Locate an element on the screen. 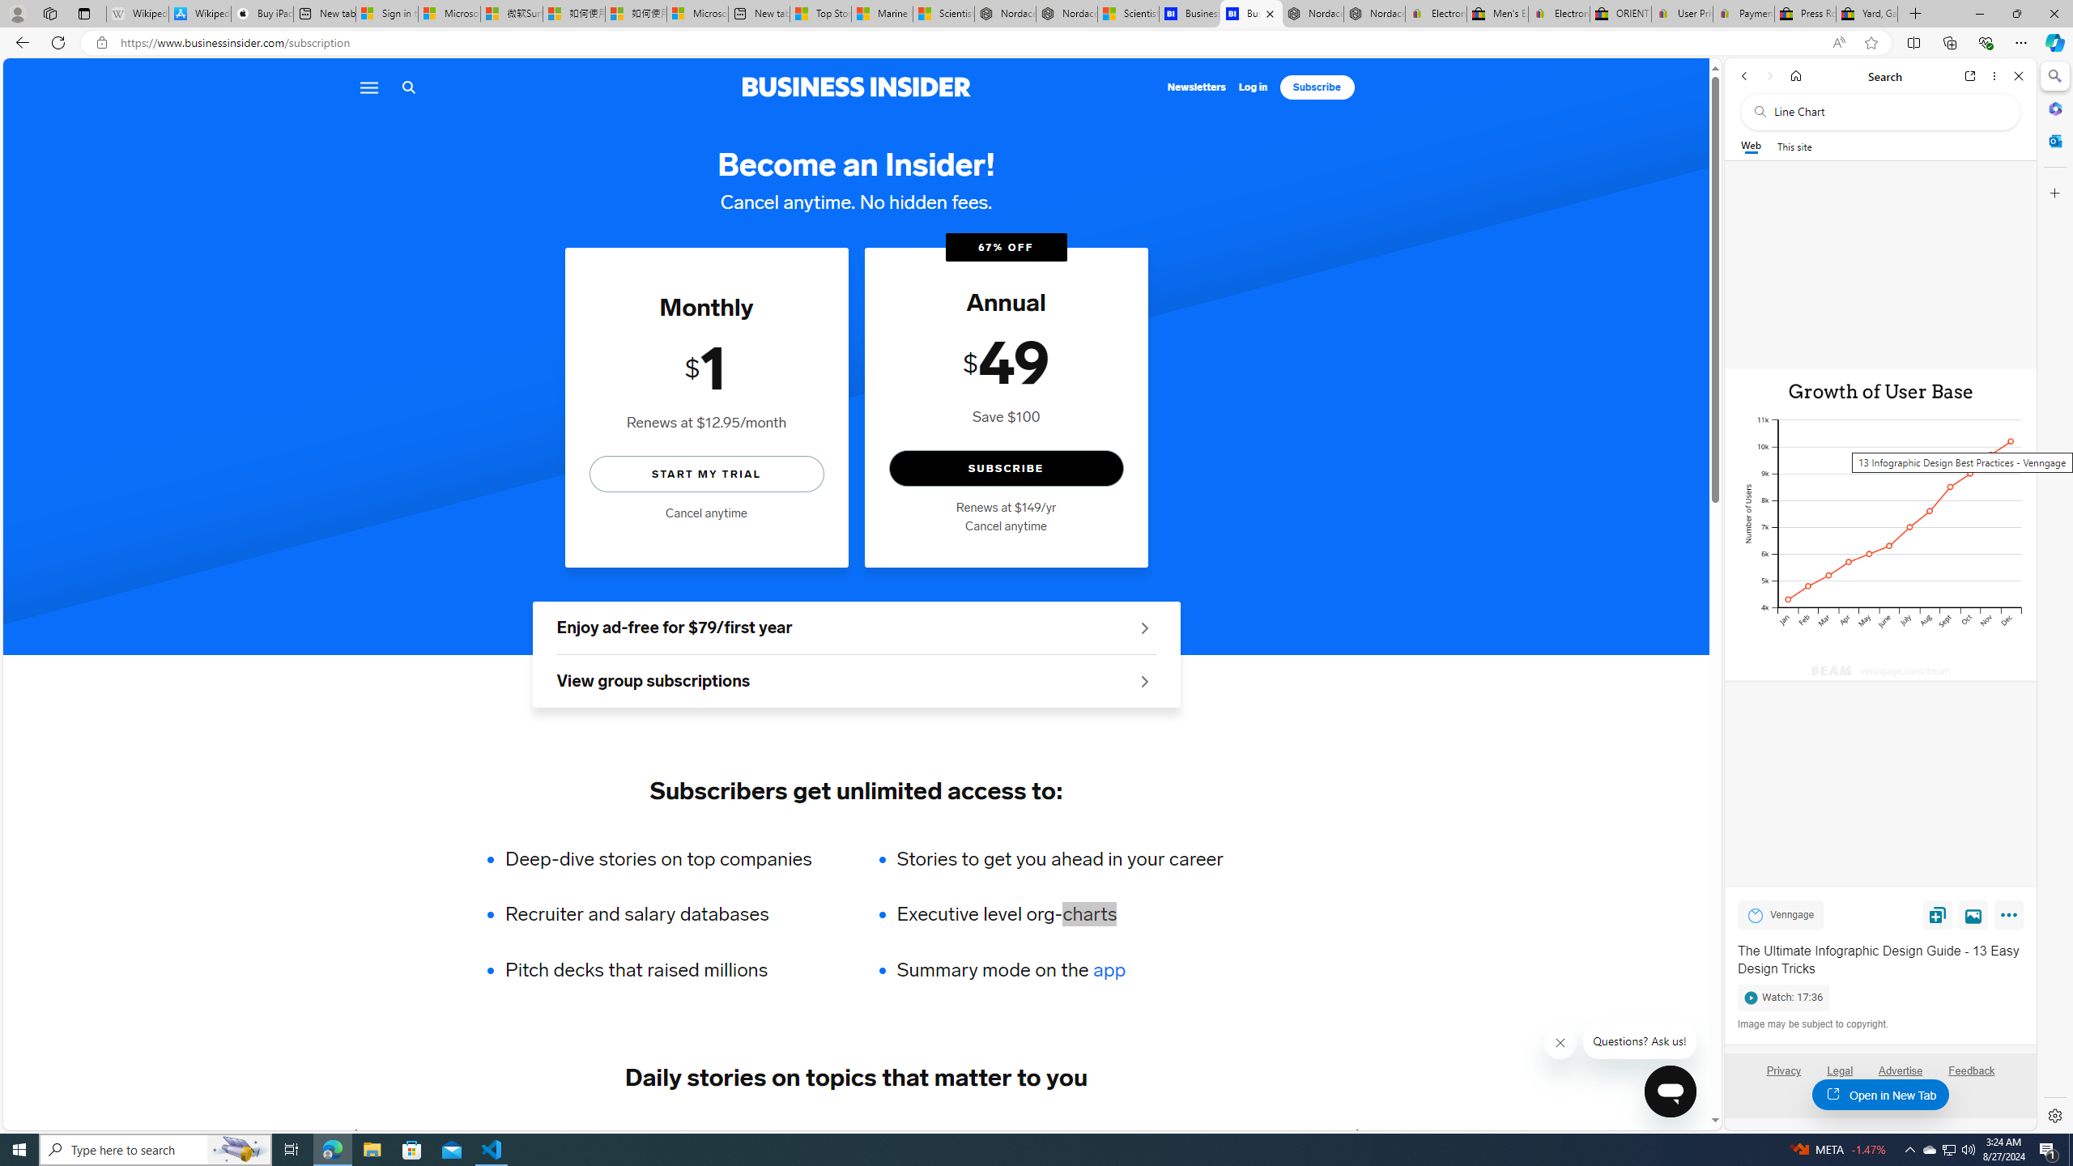 This screenshot has height=1166, width=2073. app is located at coordinates (1109, 970).